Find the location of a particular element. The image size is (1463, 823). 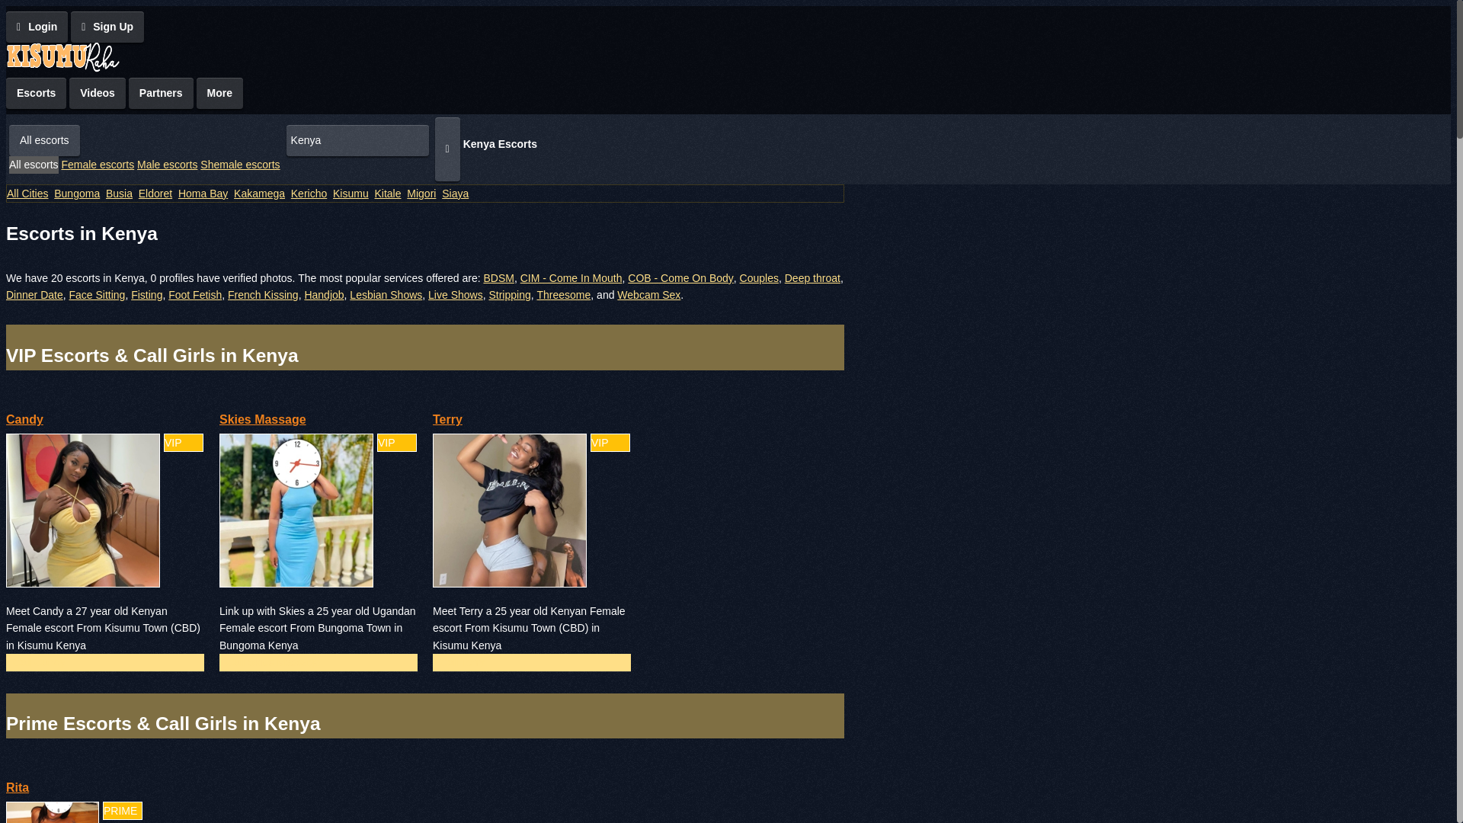

All escorts is located at coordinates (34, 165).